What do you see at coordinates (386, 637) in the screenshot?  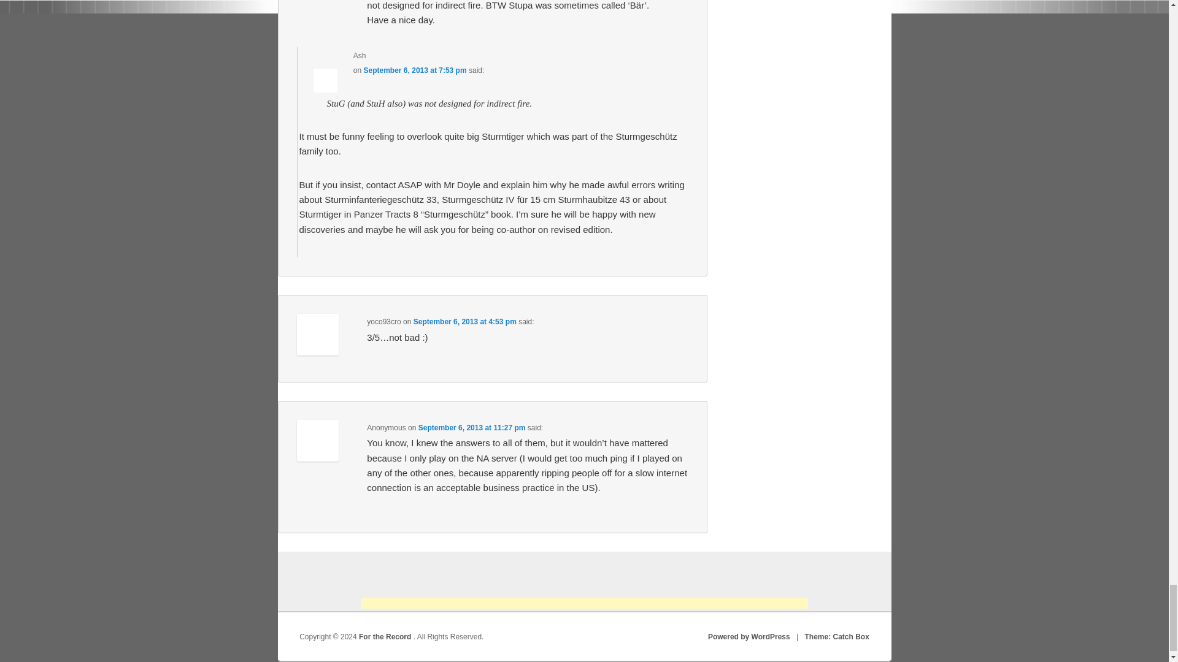 I see `For the Record` at bounding box center [386, 637].